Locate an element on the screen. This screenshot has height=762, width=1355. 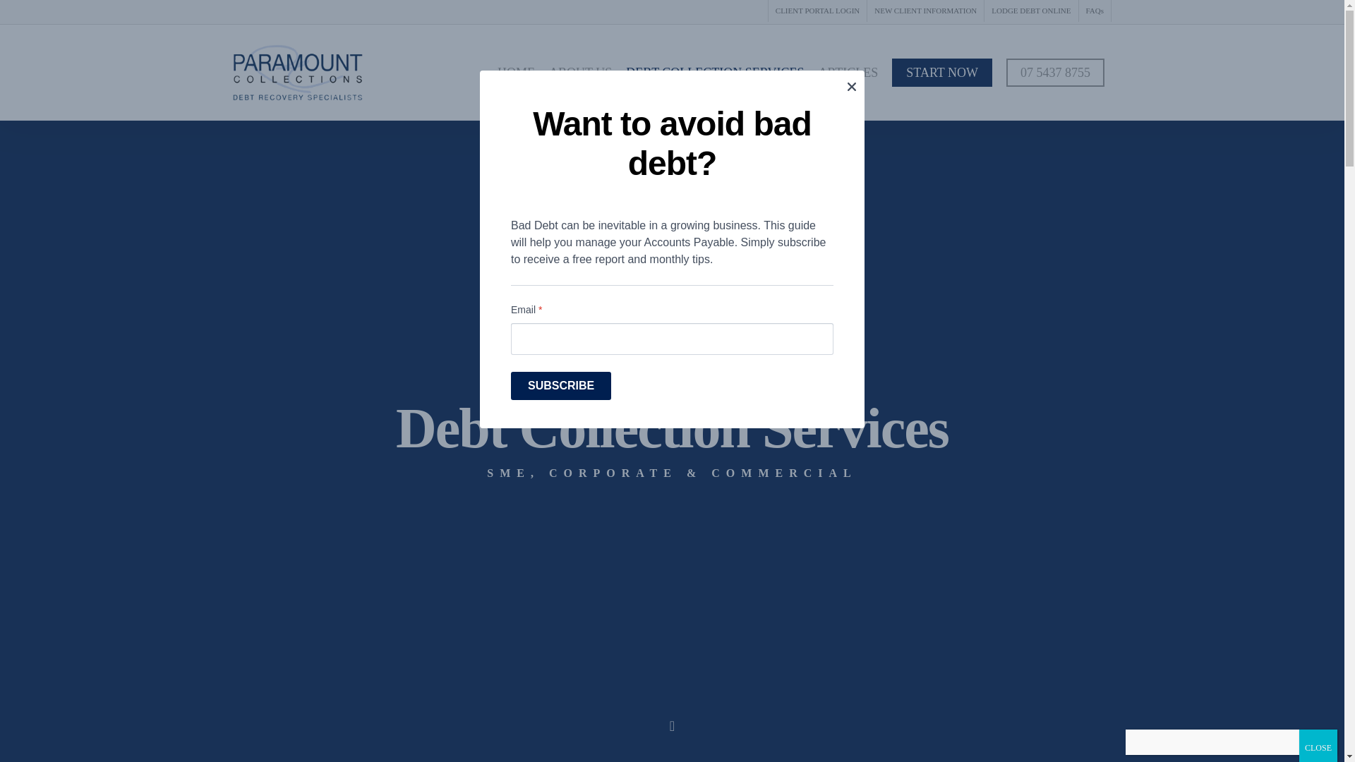
ARTICLES is located at coordinates (847, 72).